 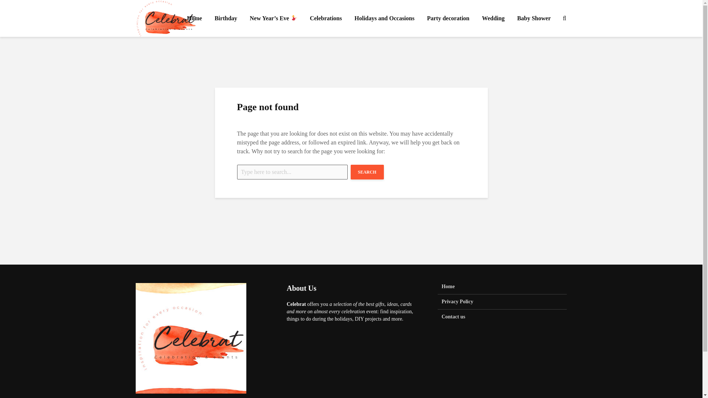 What do you see at coordinates (502, 302) in the screenshot?
I see `Privacy Policy` at bounding box center [502, 302].